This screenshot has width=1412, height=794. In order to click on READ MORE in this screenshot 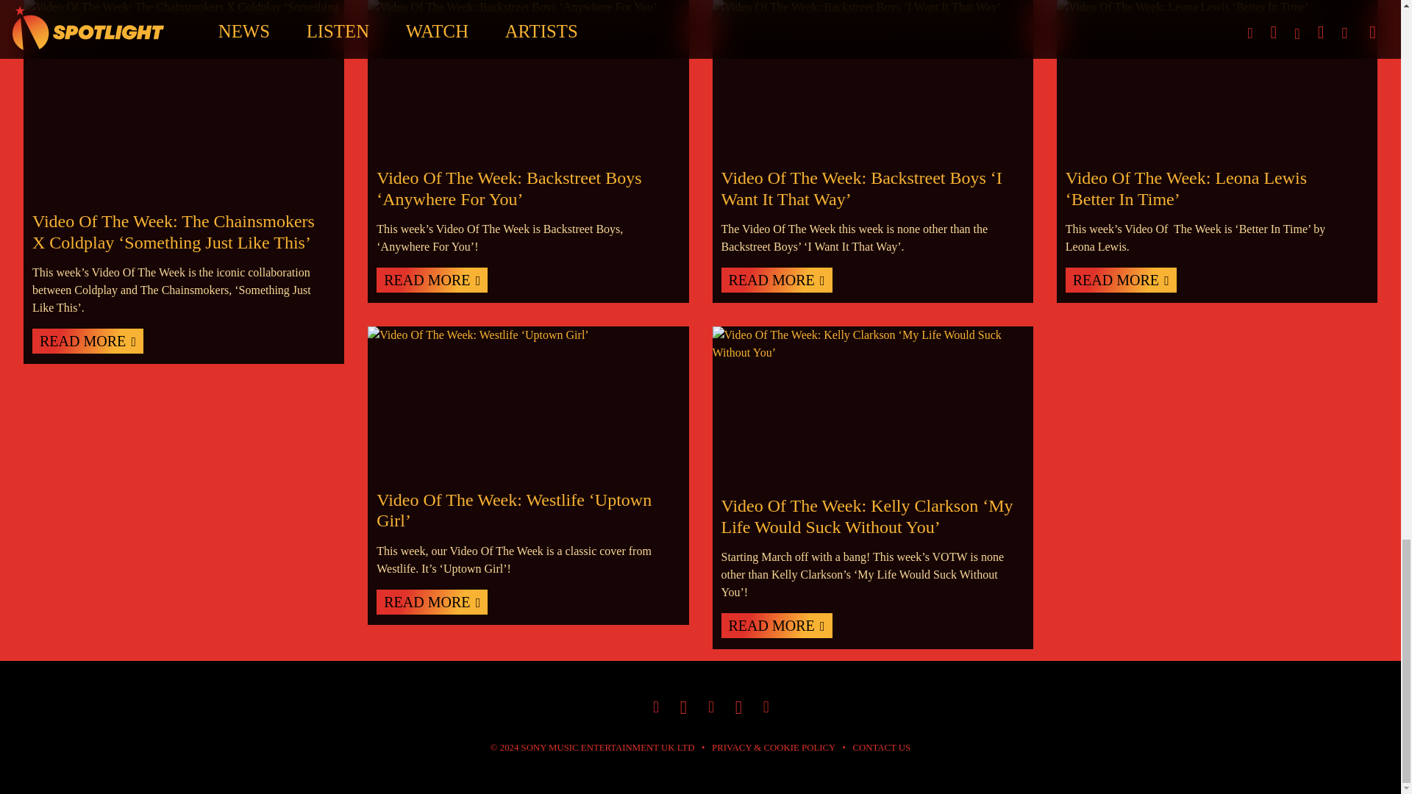, I will do `click(1121, 279)`.